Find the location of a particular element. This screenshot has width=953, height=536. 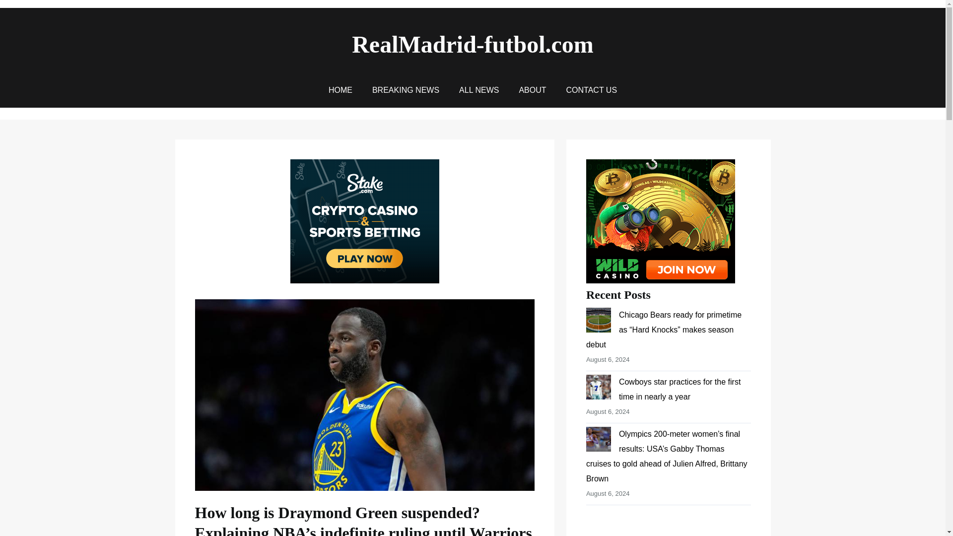

ABOUT is located at coordinates (532, 90).